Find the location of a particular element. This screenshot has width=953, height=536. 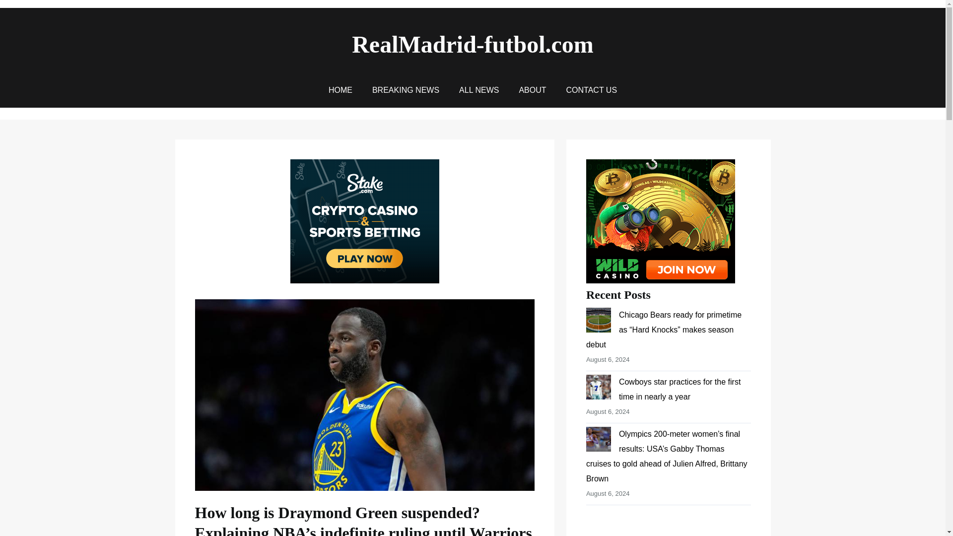

ABOUT is located at coordinates (532, 90).